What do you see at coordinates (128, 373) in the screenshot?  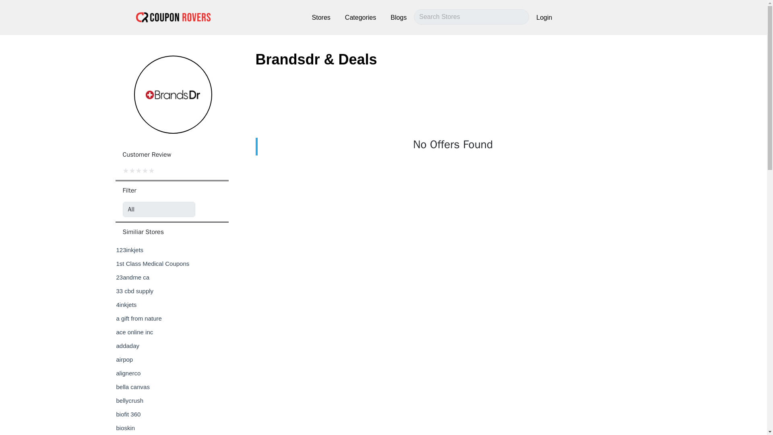 I see `alignerco` at bounding box center [128, 373].